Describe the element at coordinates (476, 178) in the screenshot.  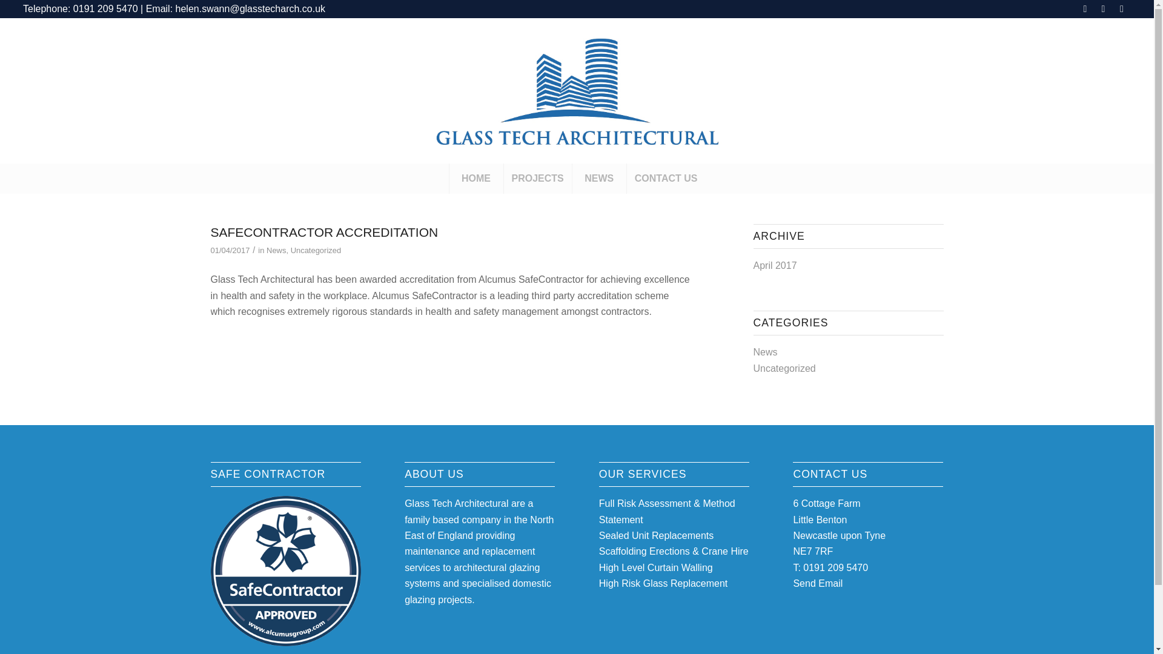
I see `HOME` at that location.